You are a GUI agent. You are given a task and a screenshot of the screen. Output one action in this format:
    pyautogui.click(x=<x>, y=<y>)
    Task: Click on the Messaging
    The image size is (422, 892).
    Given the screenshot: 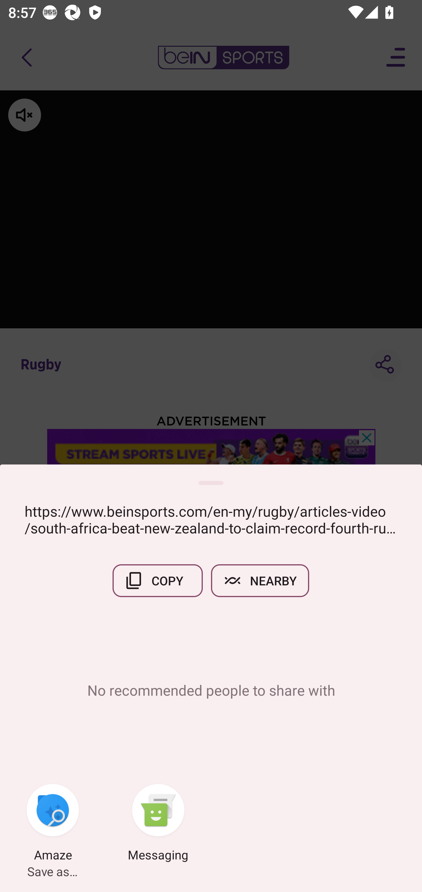 What is the action you would take?
    pyautogui.click(x=158, y=824)
    